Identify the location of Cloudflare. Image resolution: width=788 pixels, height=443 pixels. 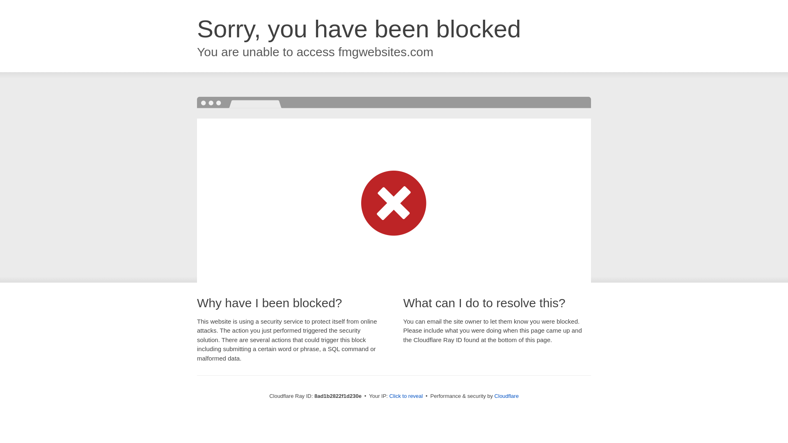
(506, 396).